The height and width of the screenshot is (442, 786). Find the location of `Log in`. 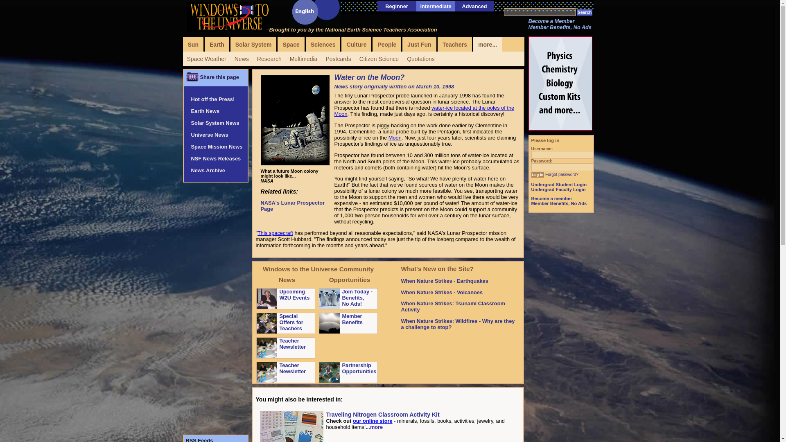

Log in is located at coordinates (538, 175).